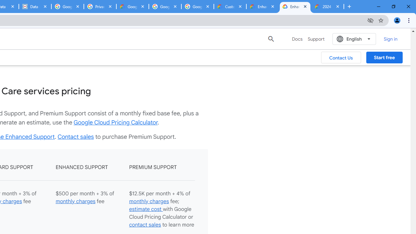  I want to click on Google Cloud Terms Directory | Google Cloud, so click(133, 6).